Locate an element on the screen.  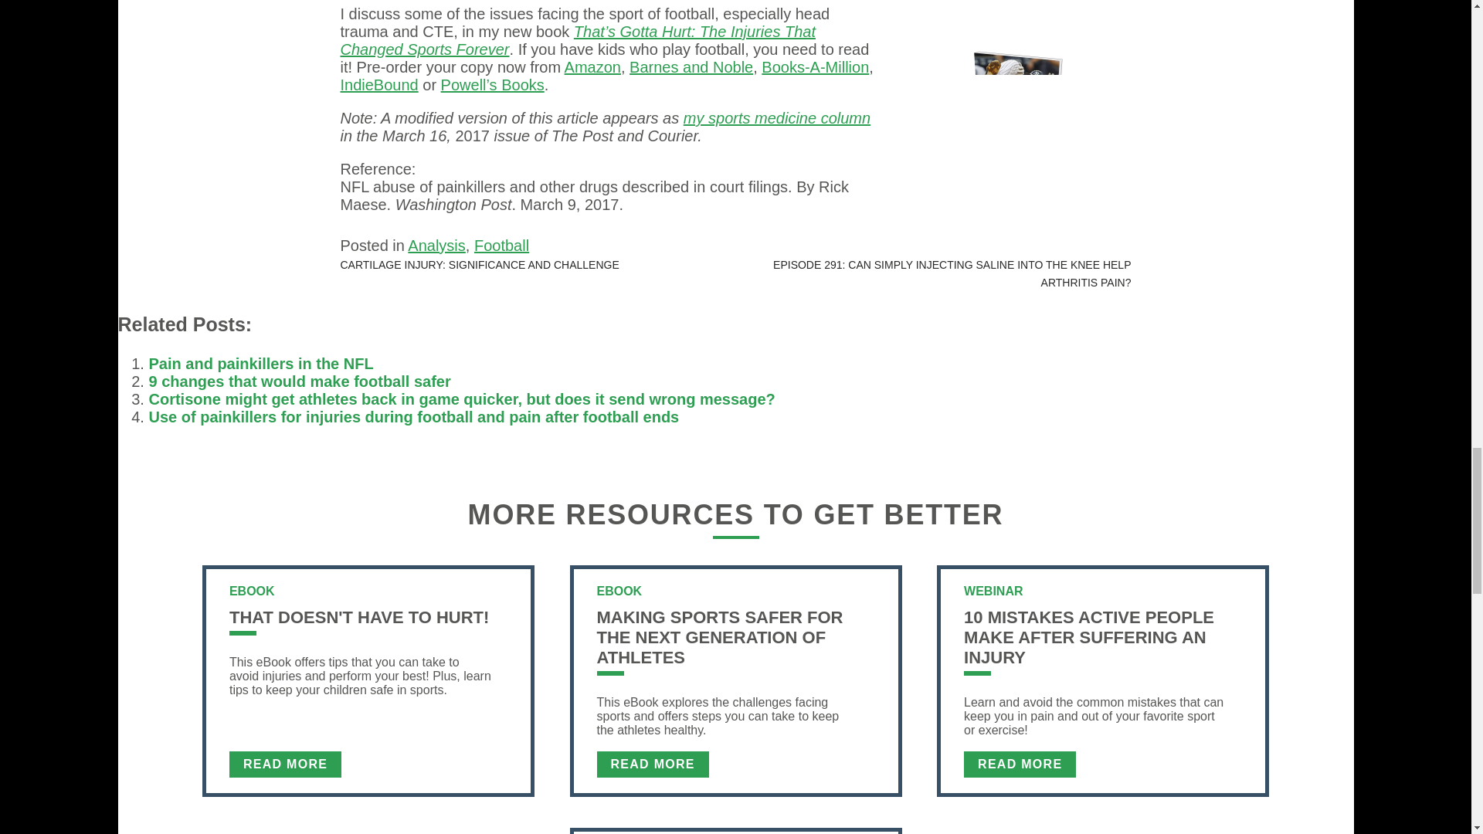
Books-A-Million is located at coordinates (816, 66).